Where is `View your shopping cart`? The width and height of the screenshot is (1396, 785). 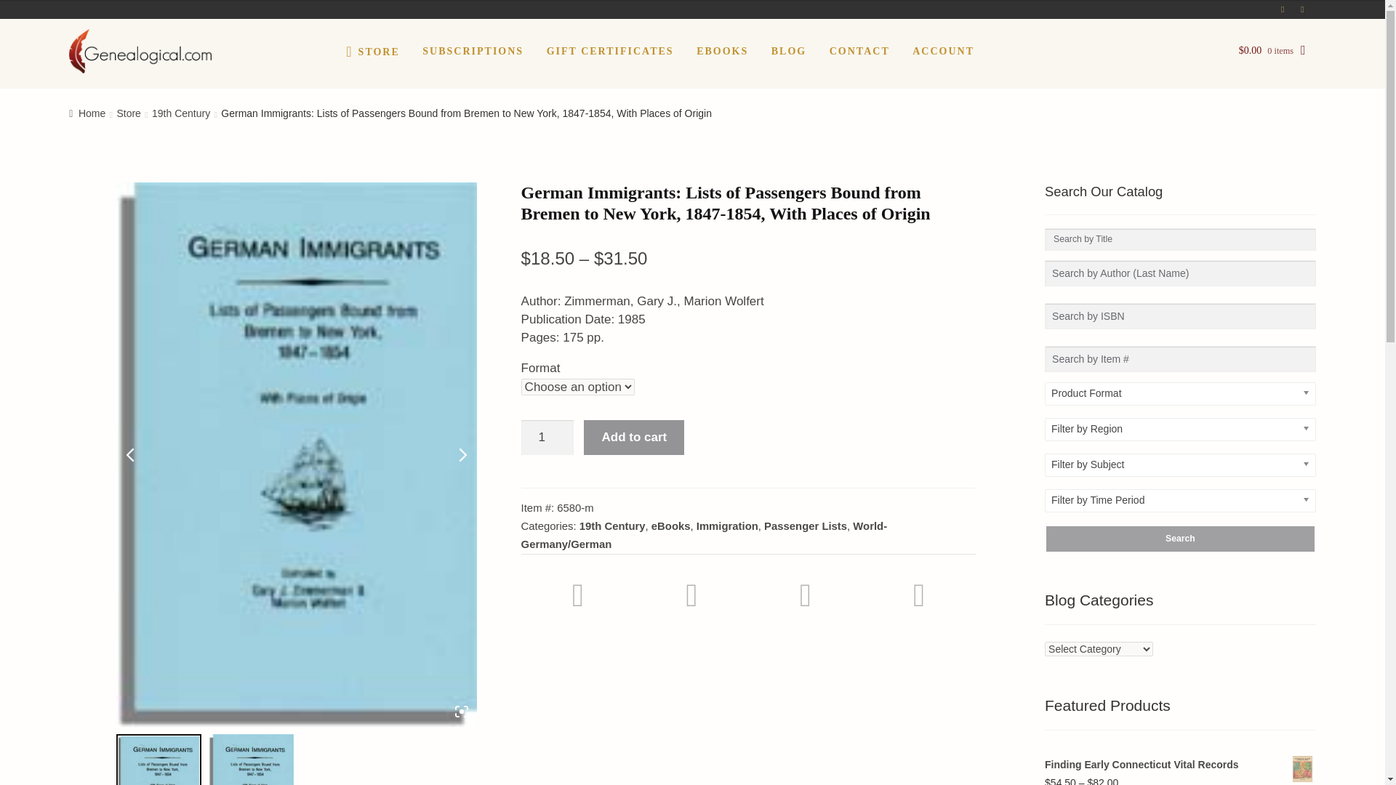
View your shopping cart is located at coordinates (1272, 58).